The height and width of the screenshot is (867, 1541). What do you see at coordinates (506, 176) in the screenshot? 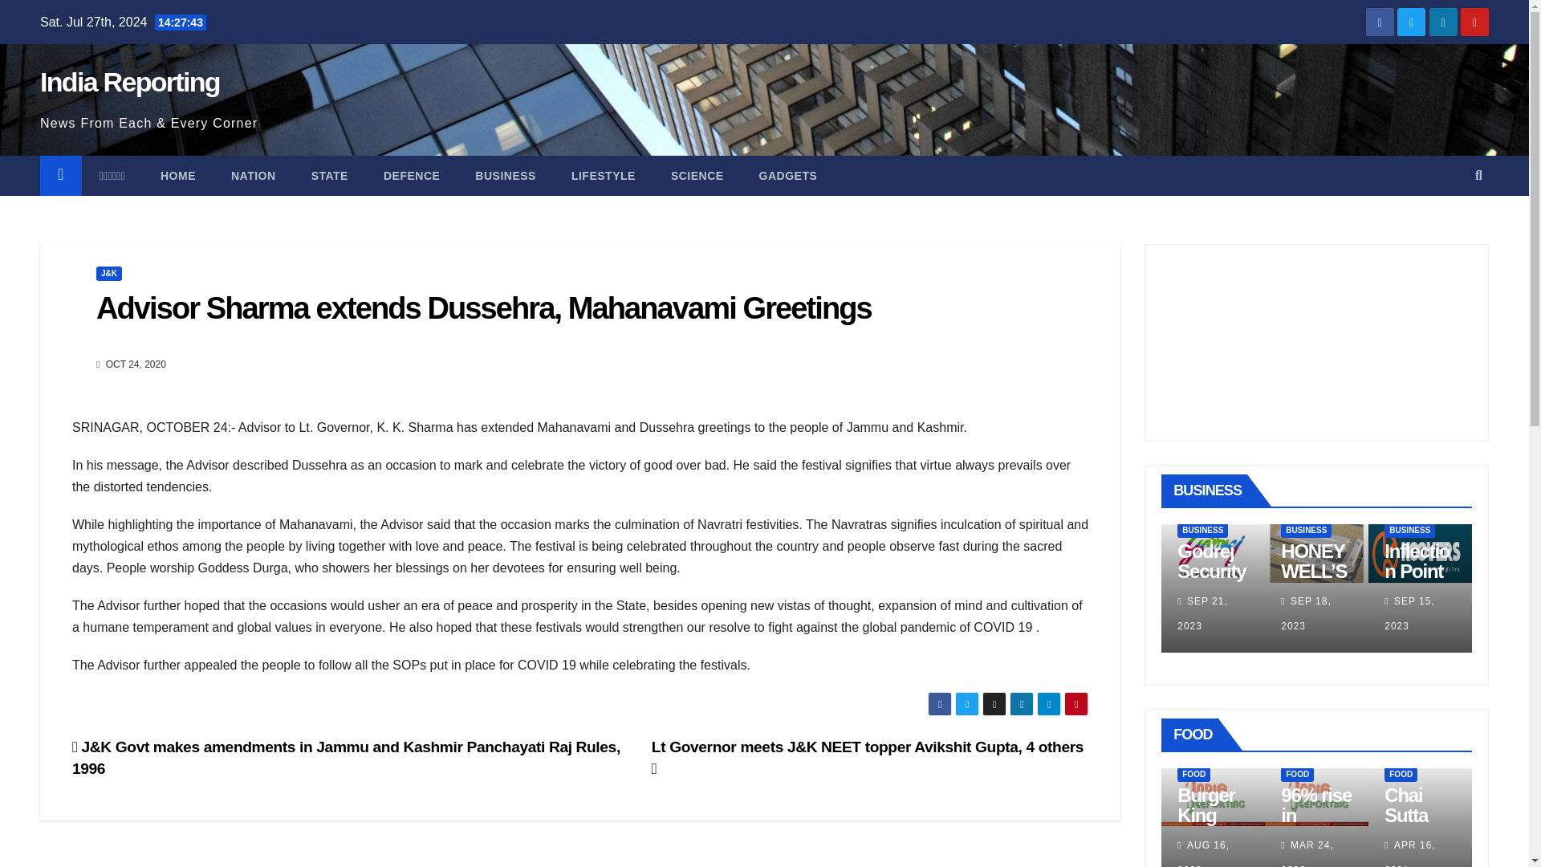
I see `Business` at bounding box center [506, 176].